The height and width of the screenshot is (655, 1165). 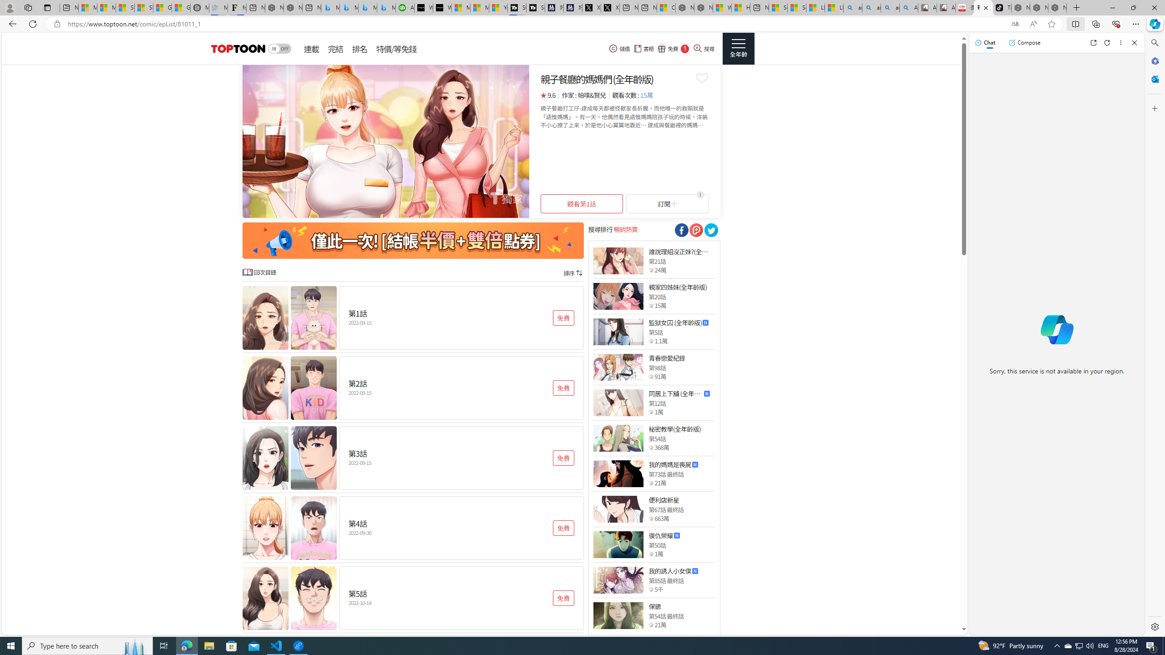 What do you see at coordinates (237, 49) in the screenshot?
I see `header` at bounding box center [237, 49].